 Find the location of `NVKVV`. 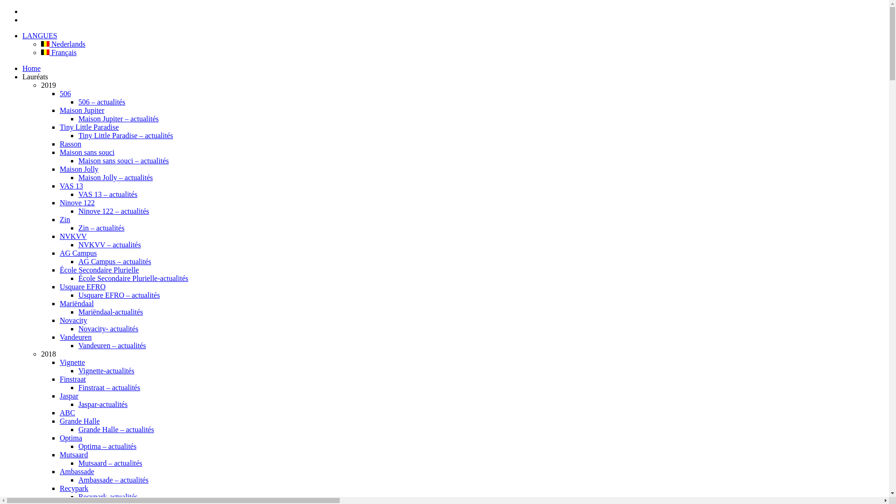

NVKVV is located at coordinates (73, 236).